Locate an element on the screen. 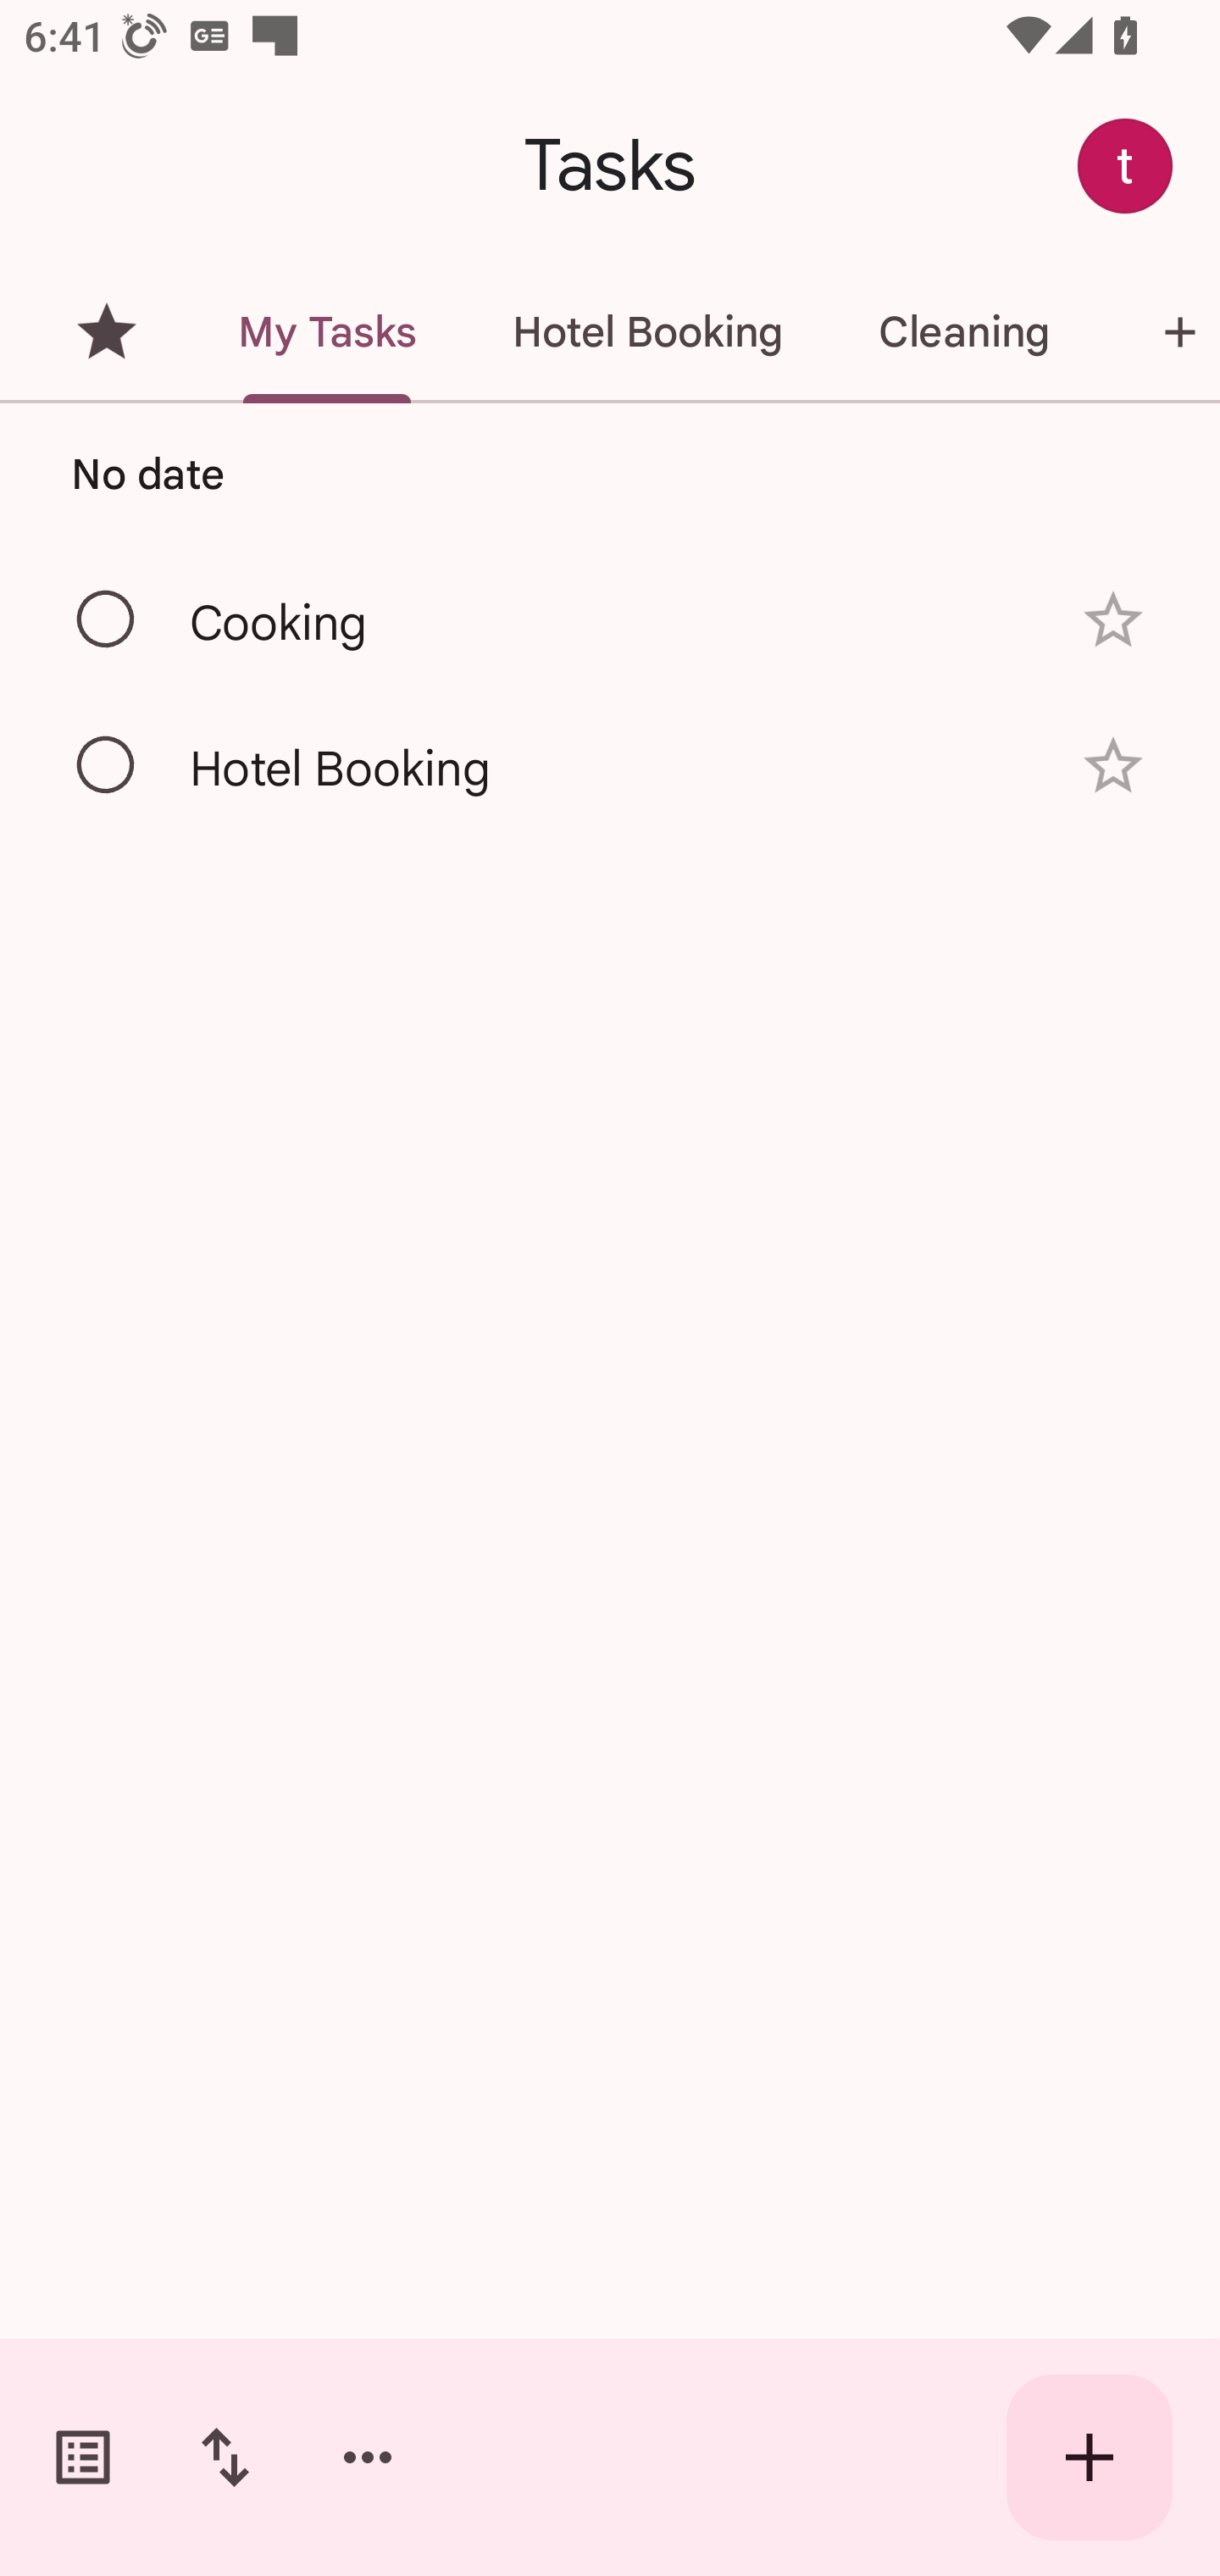 This screenshot has width=1220, height=2576. Mark as complete is located at coordinates (107, 766).